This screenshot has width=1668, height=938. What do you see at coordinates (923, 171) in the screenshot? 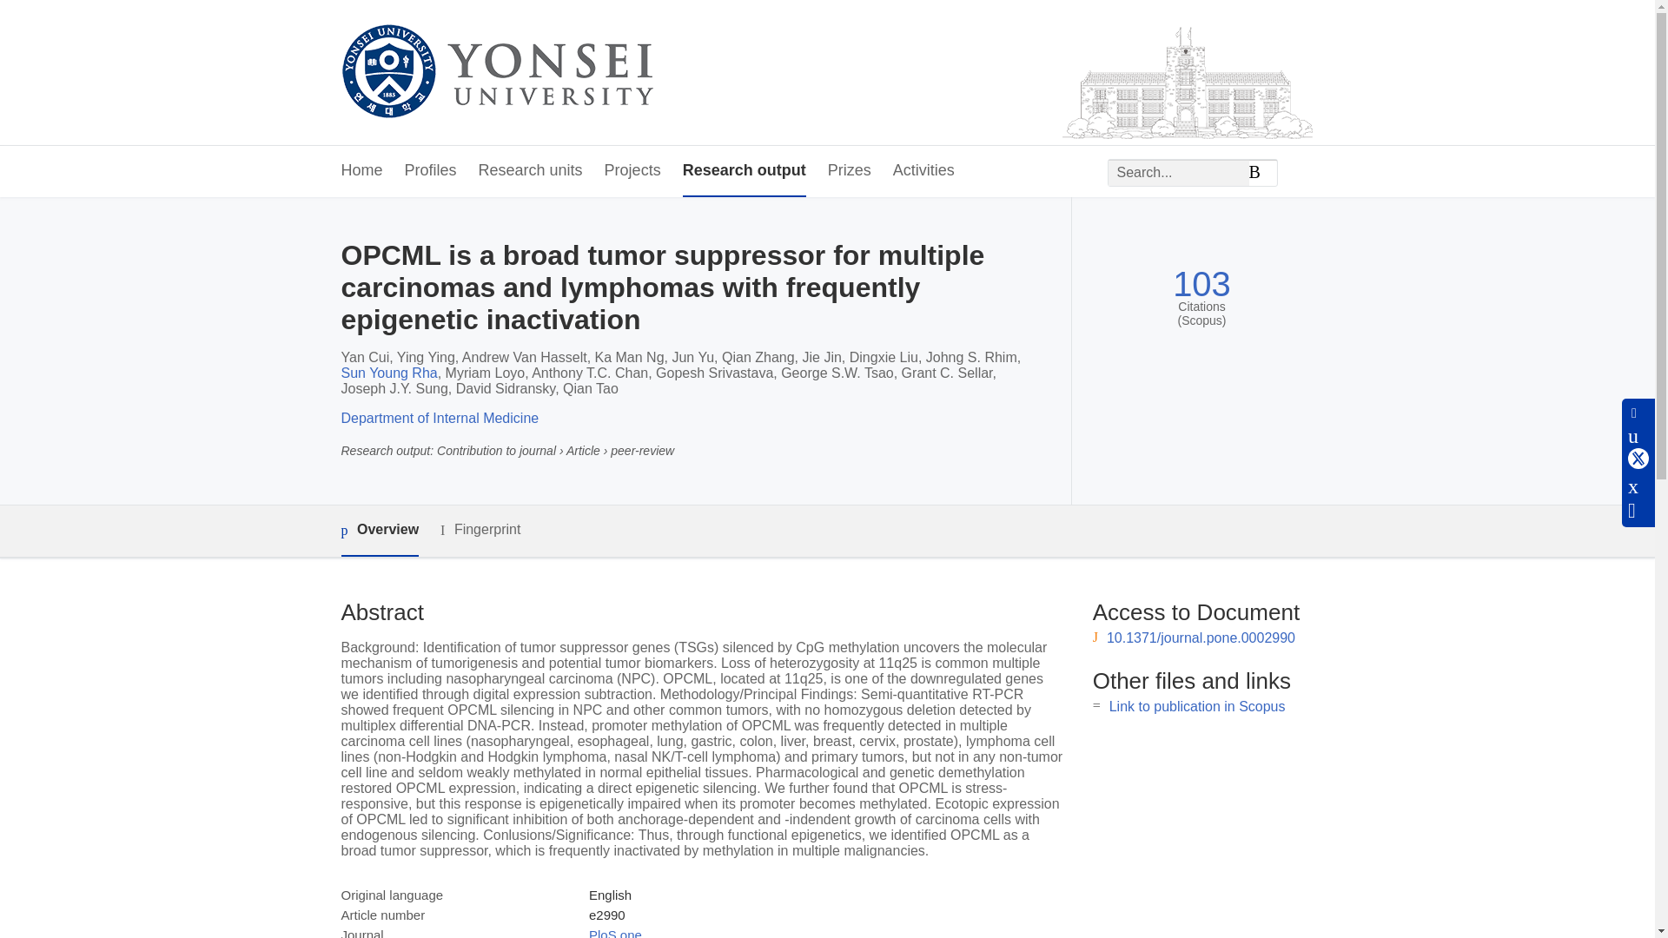
I see `Activities` at bounding box center [923, 171].